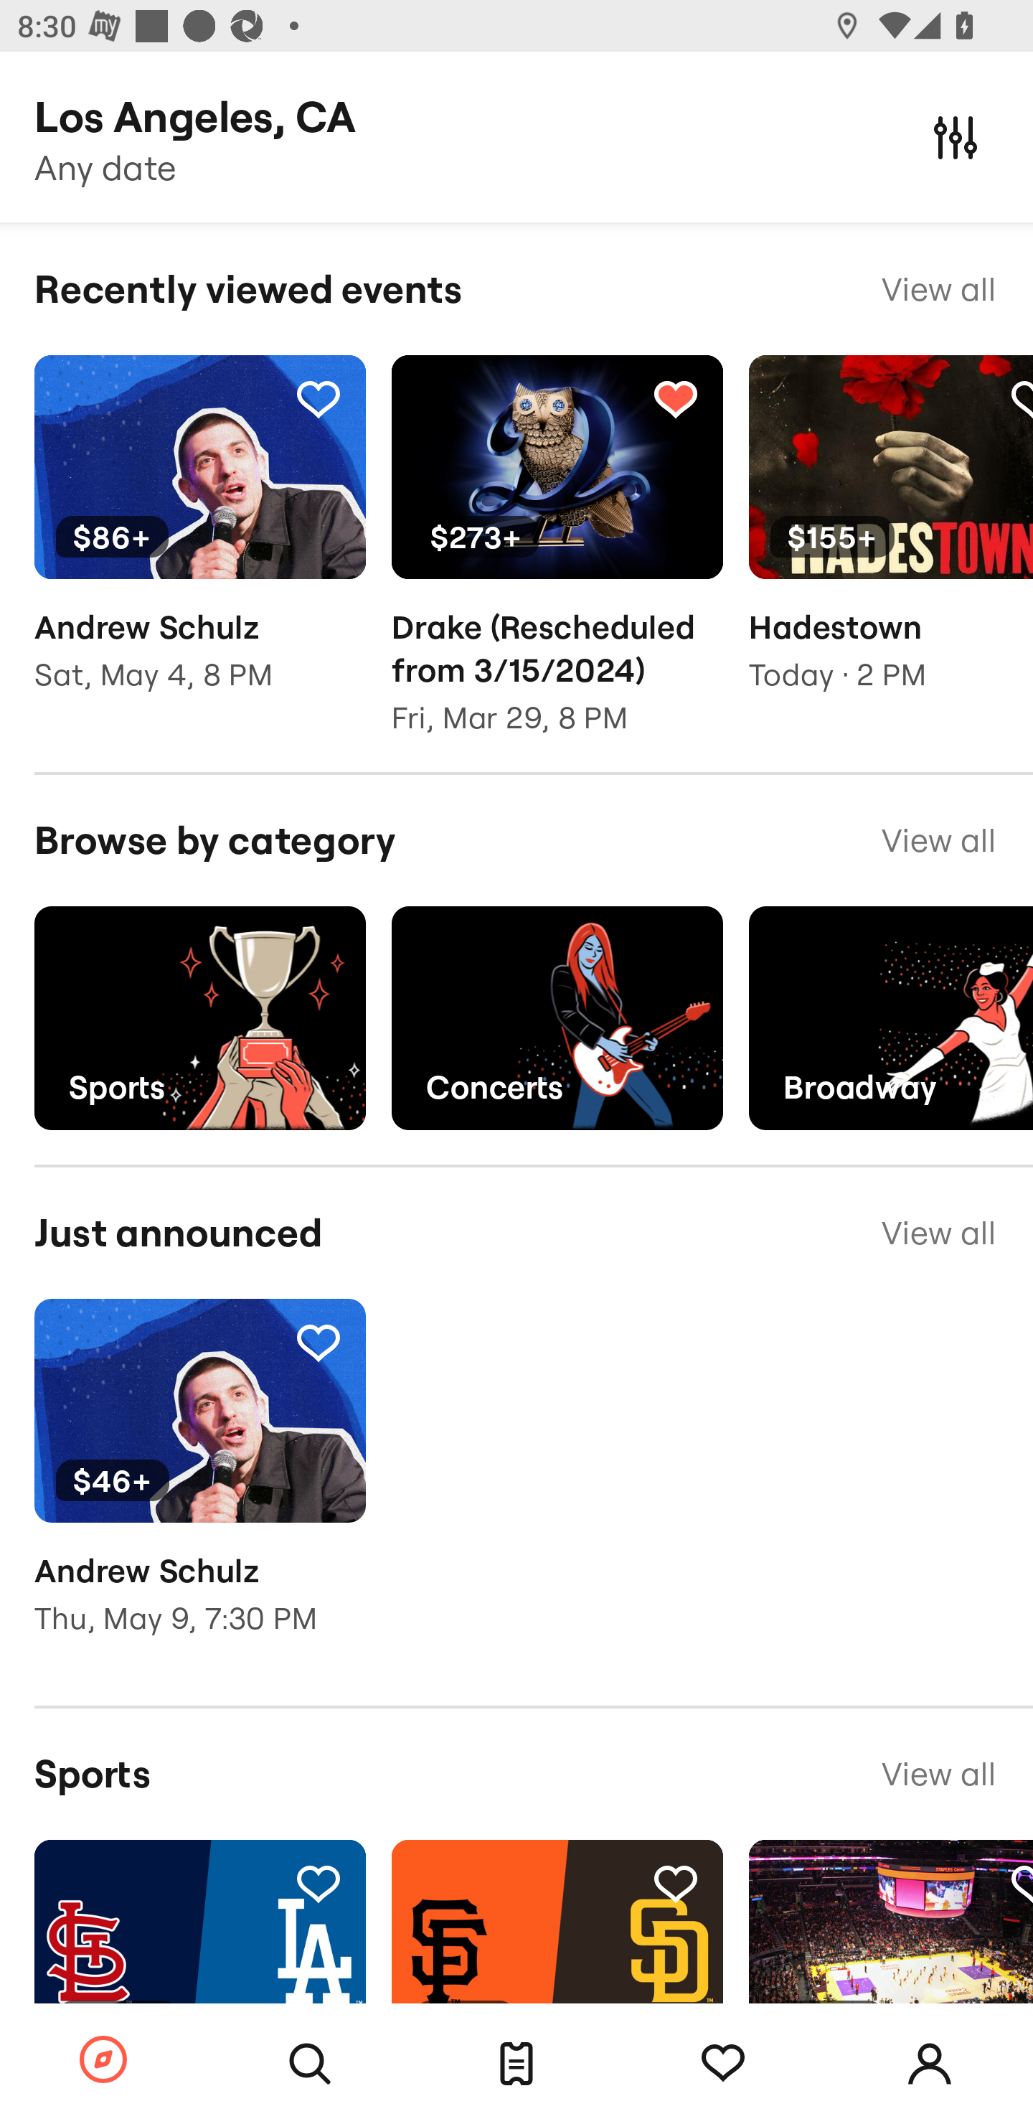 Image resolution: width=1033 pixels, height=2124 pixels. Describe the element at coordinates (557, 1018) in the screenshot. I see `Concerts` at that location.